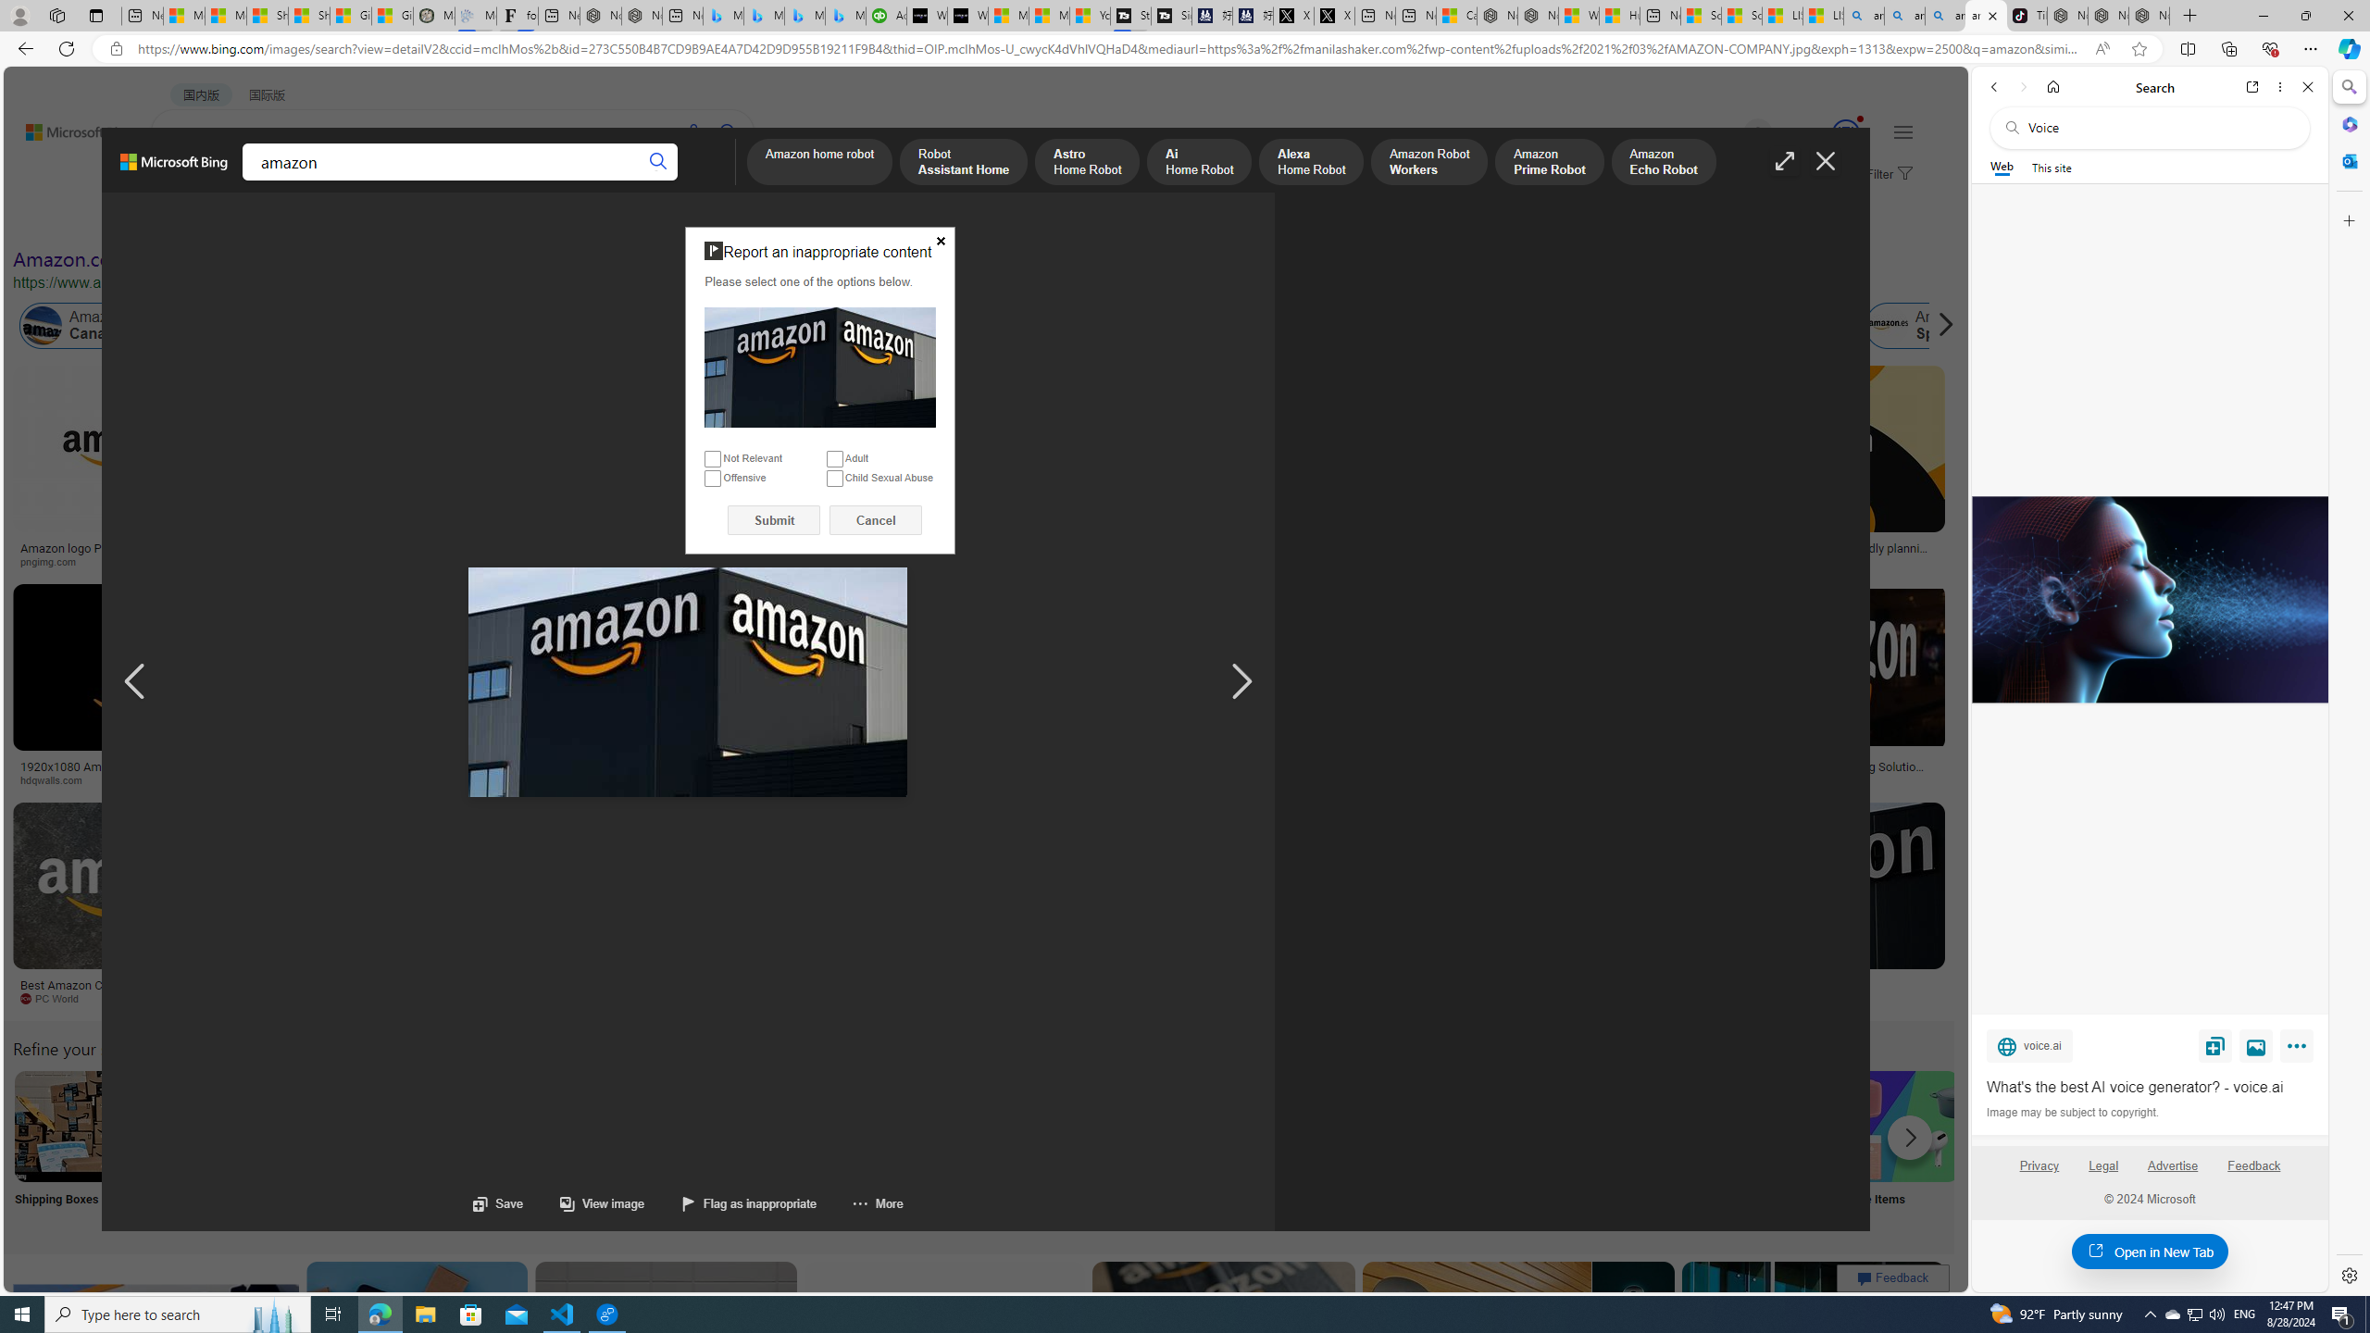 Image resolution: width=2370 pixels, height=1333 pixels. Describe the element at coordinates (522, 326) in the screenshot. I see `Amazon Cloud` at that location.